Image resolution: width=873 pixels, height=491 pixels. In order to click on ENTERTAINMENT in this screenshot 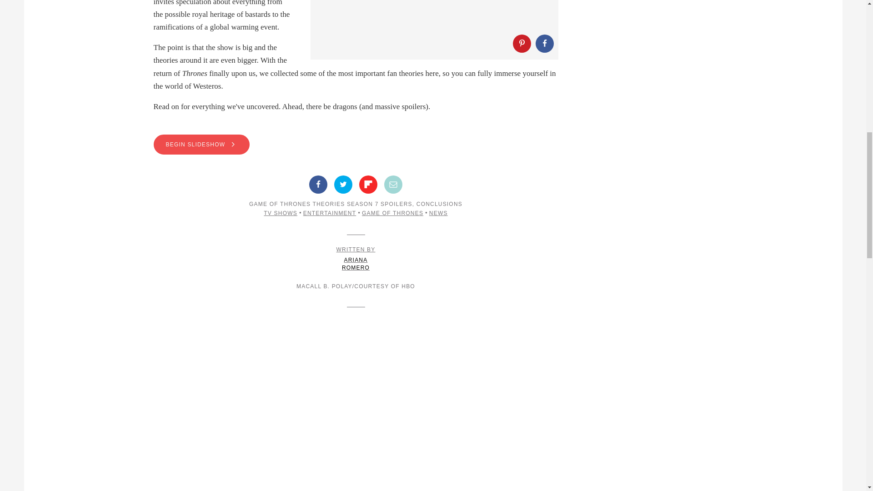, I will do `click(329, 213)`.